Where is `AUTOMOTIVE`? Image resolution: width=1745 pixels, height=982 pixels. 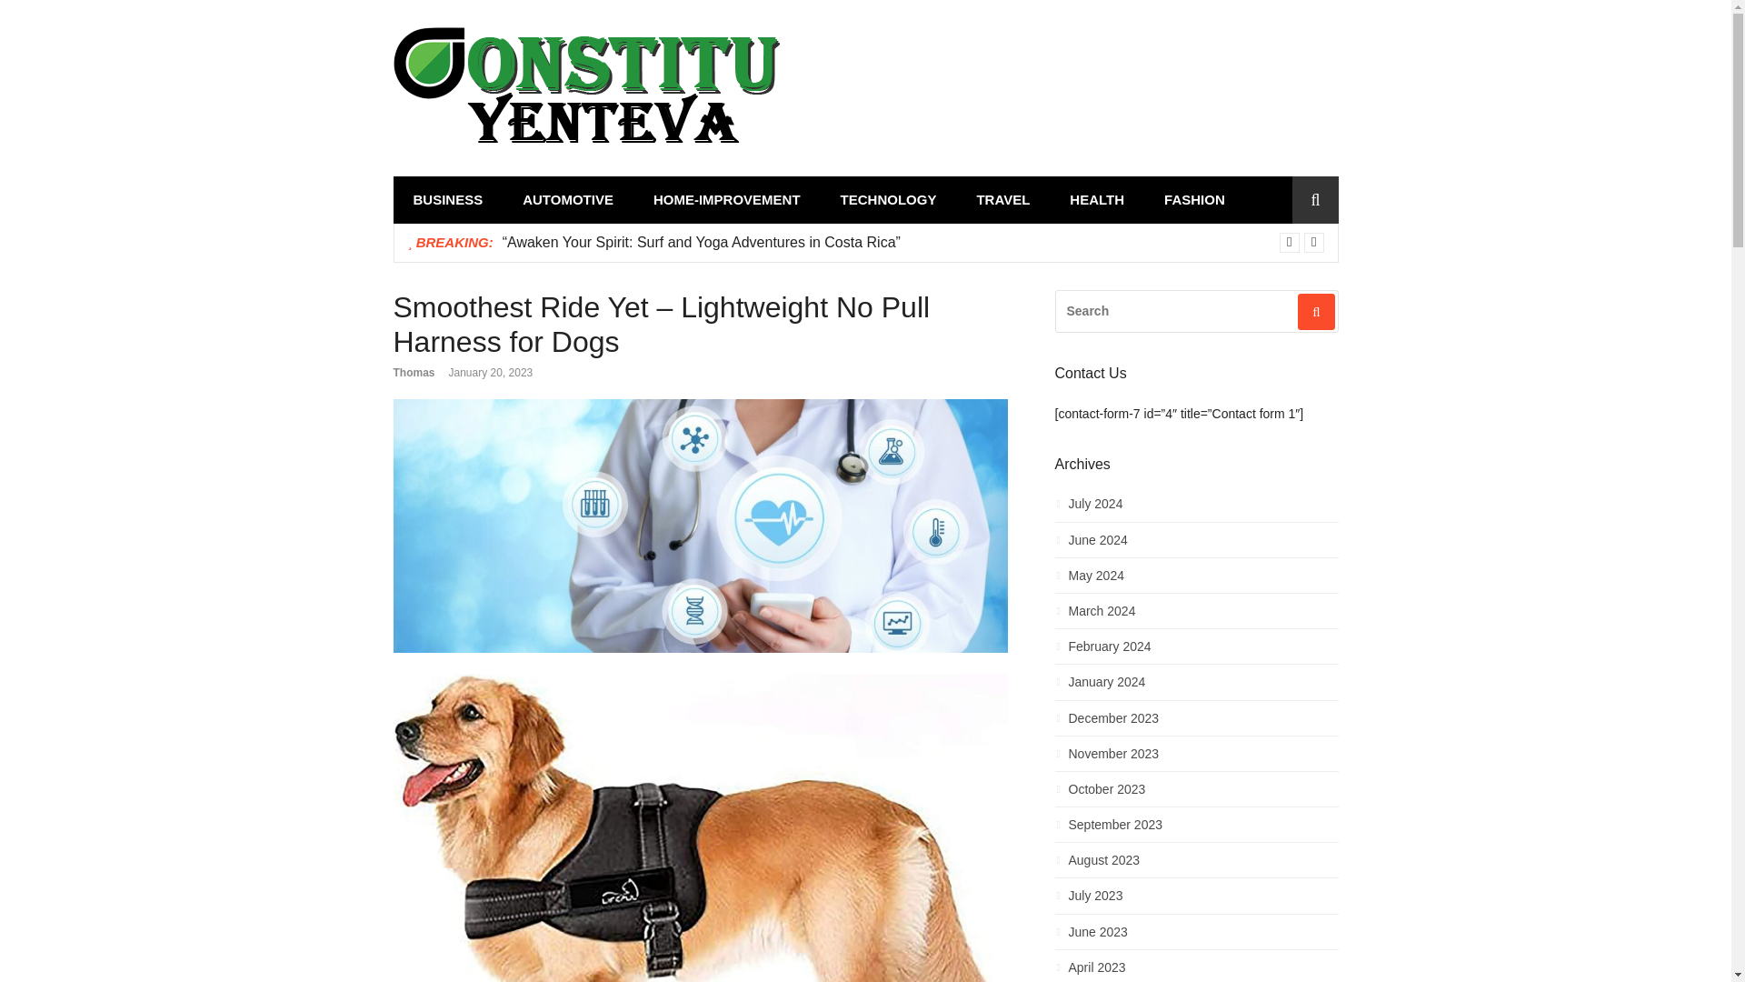 AUTOMOTIVE is located at coordinates (567, 200).